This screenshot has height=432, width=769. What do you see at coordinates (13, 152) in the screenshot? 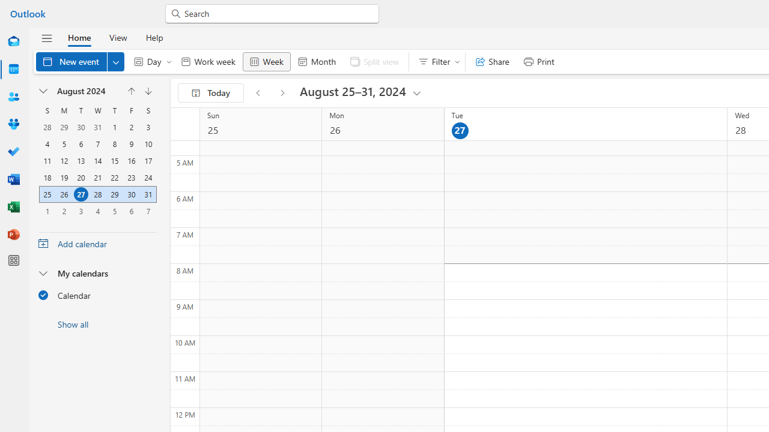
I see `To Do` at bounding box center [13, 152].